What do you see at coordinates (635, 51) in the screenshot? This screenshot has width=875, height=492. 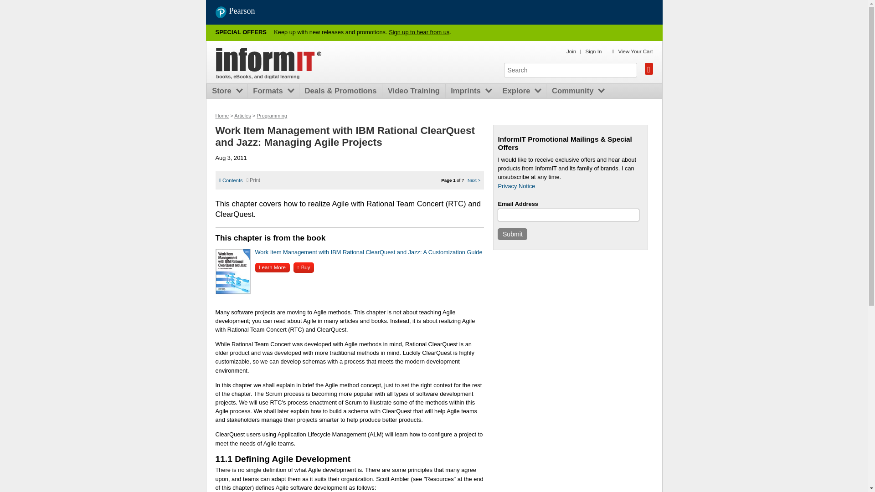 I see `View Your Cart` at bounding box center [635, 51].